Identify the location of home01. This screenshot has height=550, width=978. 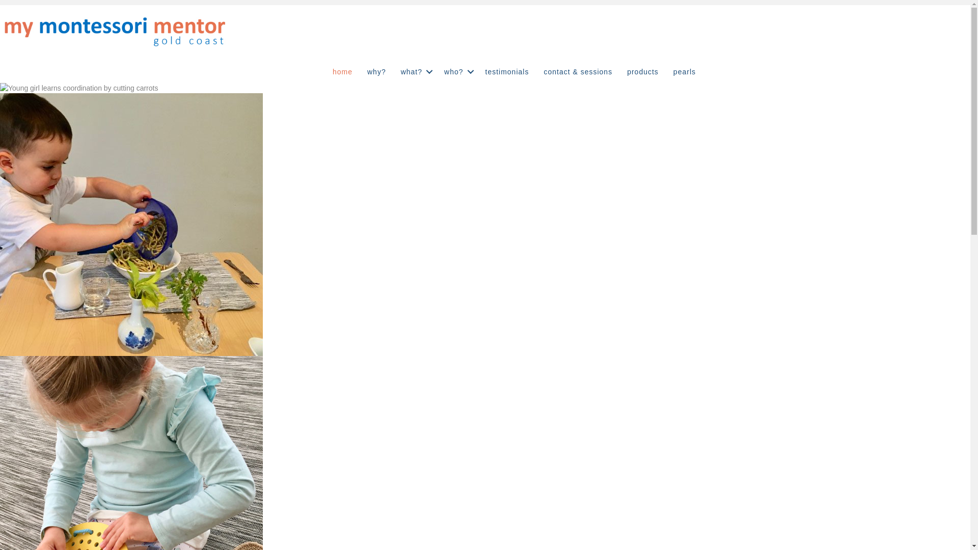
(79, 88).